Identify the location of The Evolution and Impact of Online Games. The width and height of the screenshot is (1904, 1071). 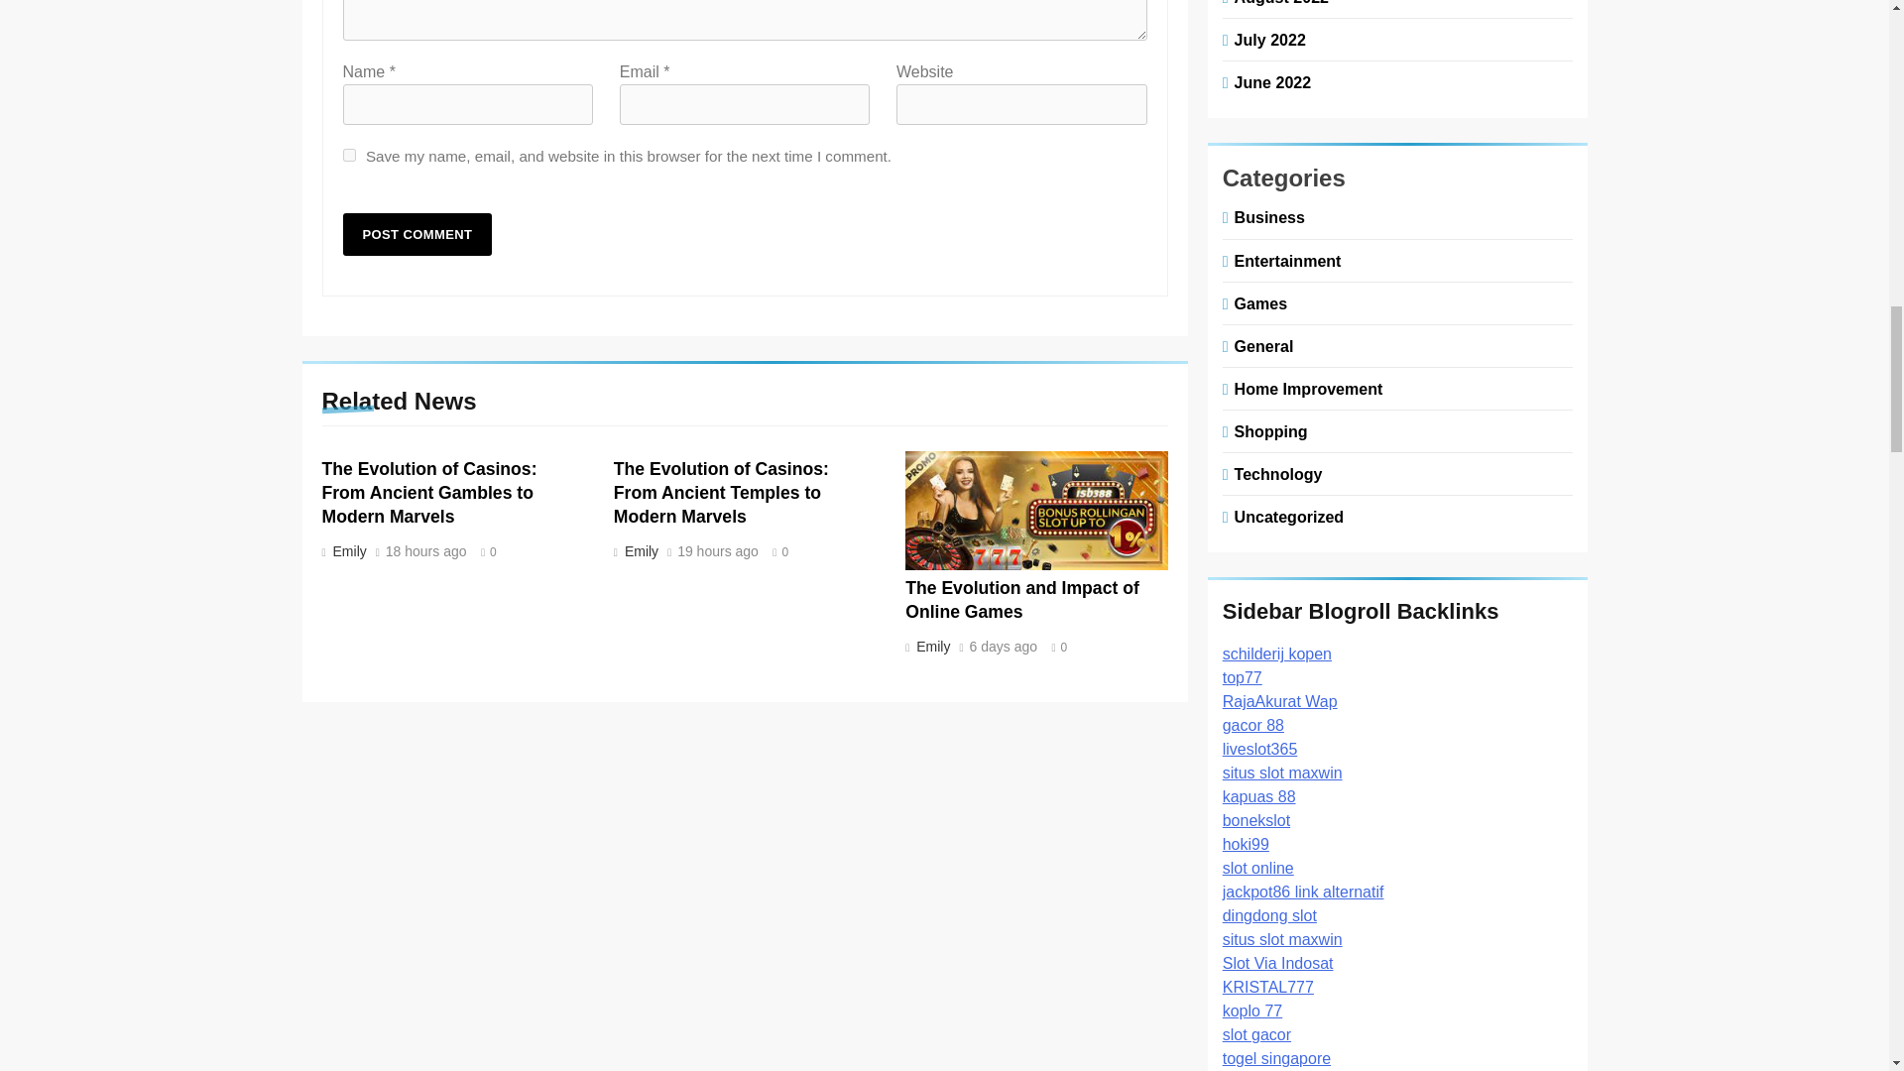
(1021, 600).